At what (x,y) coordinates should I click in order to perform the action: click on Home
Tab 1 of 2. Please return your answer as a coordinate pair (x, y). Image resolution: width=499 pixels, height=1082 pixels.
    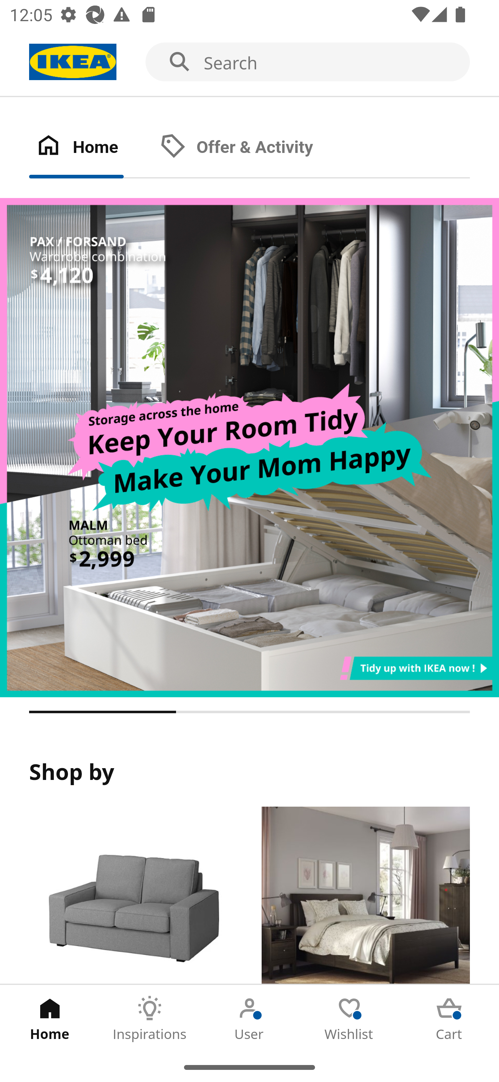
    Looking at the image, I should click on (91, 147).